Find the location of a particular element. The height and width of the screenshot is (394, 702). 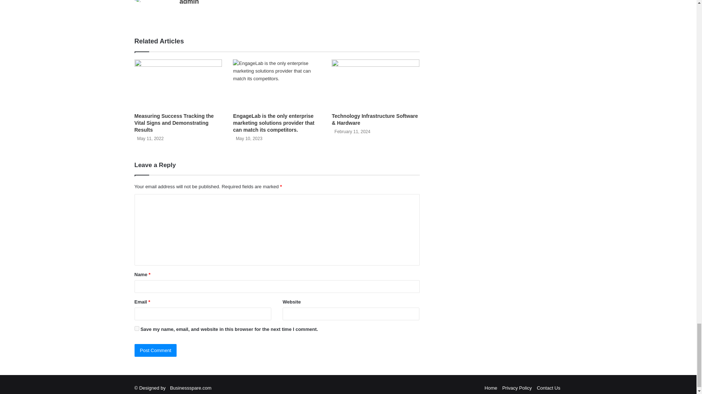

Website is located at coordinates (184, 14).